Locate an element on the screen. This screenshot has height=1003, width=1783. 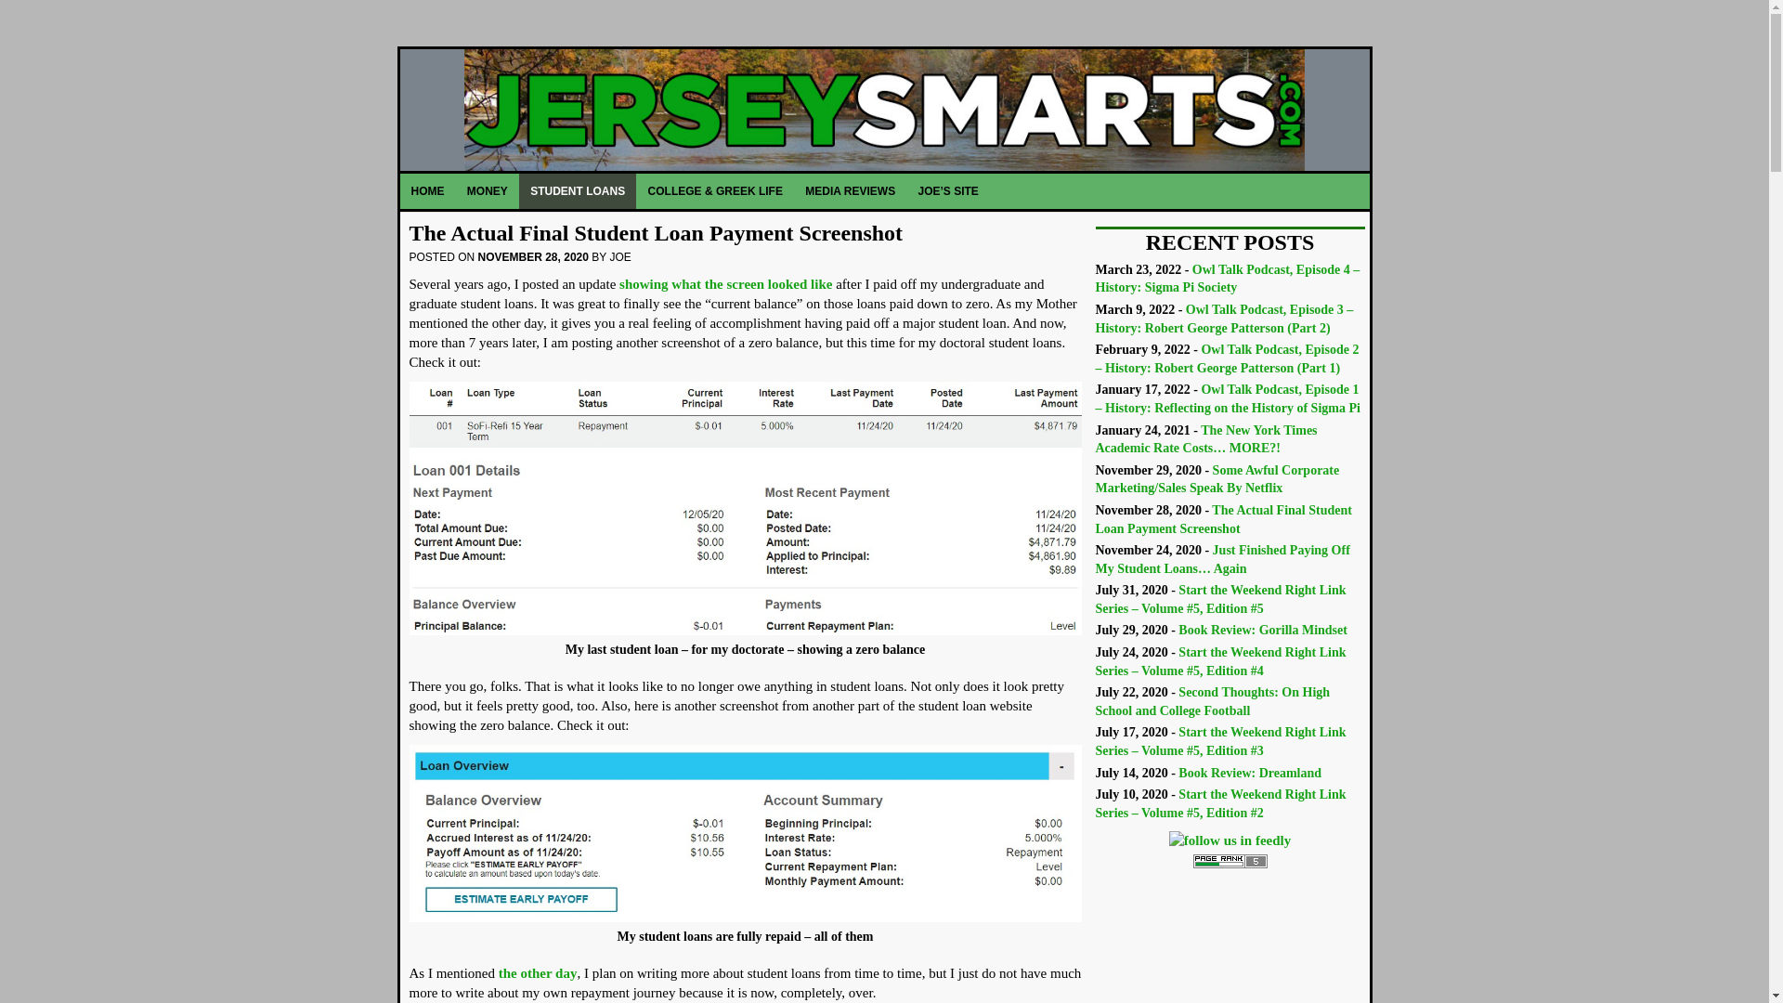
July 22, 2020 is located at coordinates (1213, 701).